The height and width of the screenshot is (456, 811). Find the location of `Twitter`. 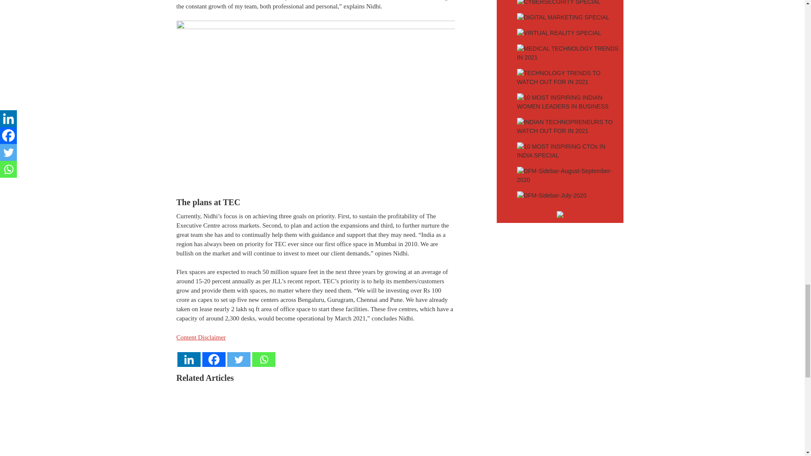

Twitter is located at coordinates (239, 359).